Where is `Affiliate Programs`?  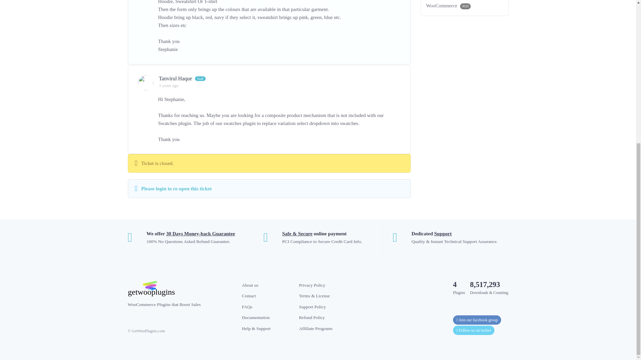 Affiliate Programs is located at coordinates (316, 328).